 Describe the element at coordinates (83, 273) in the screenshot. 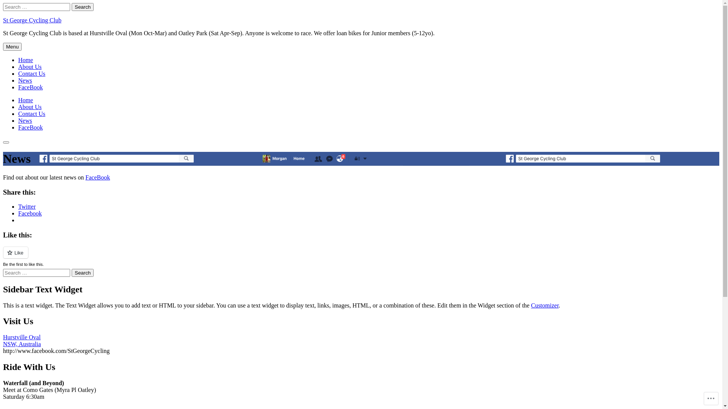

I see `Search` at that location.